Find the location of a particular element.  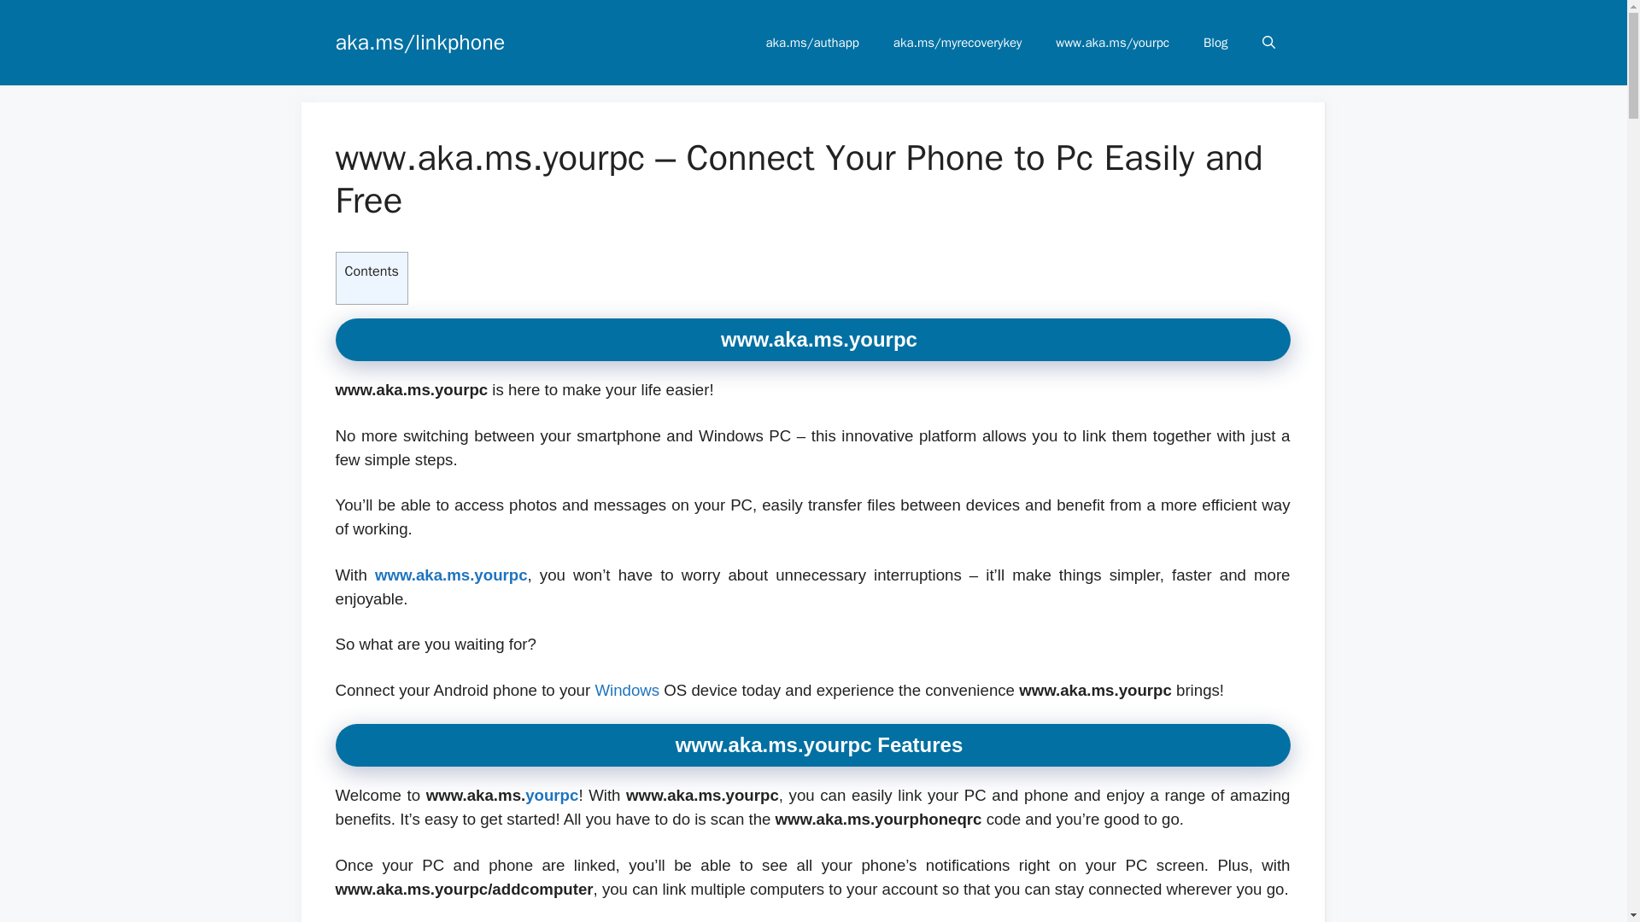

Windows is located at coordinates (626, 690).